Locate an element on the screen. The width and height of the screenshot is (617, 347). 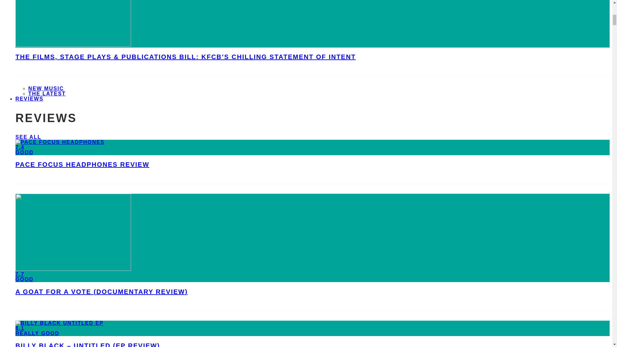
REVIEWS is located at coordinates (29, 99).